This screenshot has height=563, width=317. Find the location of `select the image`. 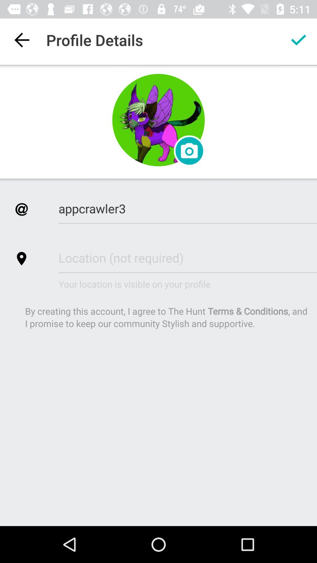

select the image is located at coordinates (158, 120).